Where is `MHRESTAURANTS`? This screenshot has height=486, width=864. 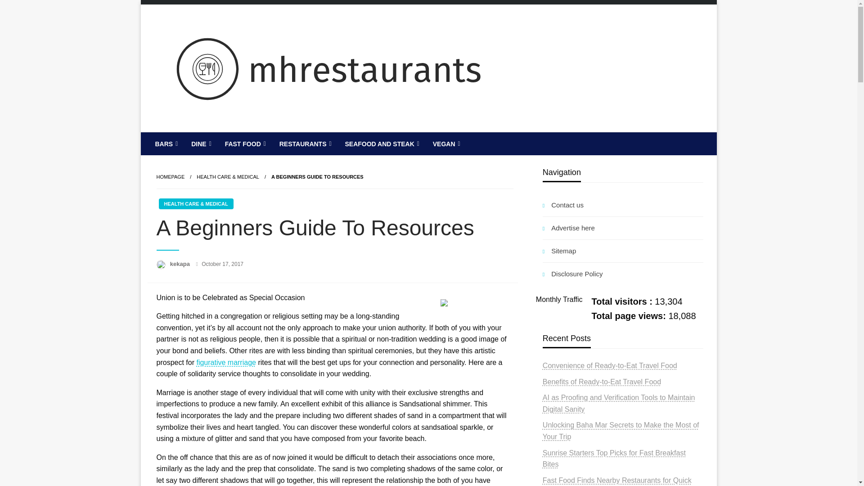 MHRESTAURANTS is located at coordinates (237, 139).